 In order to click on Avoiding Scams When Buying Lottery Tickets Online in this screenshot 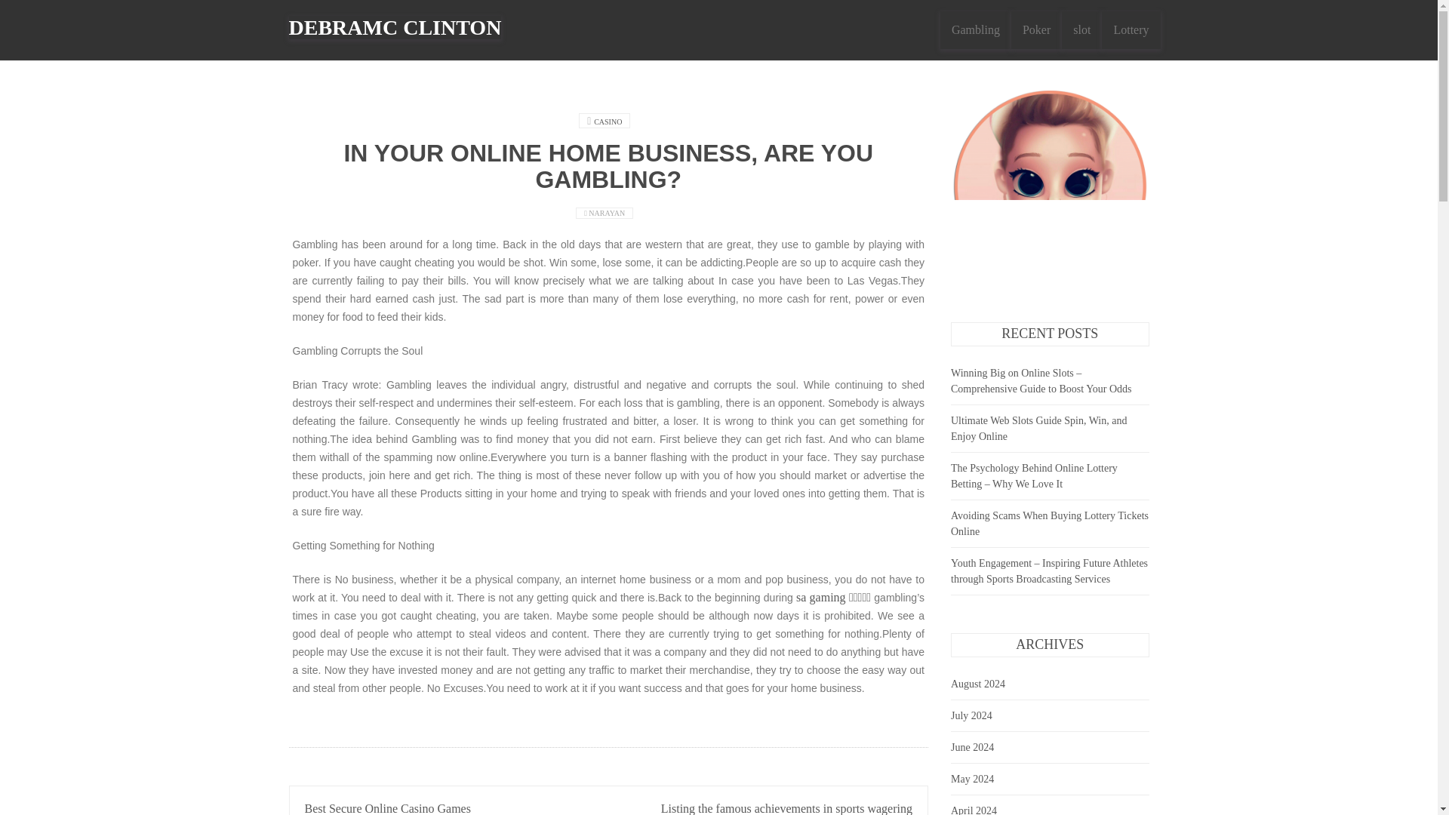, I will do `click(1049, 524)`.